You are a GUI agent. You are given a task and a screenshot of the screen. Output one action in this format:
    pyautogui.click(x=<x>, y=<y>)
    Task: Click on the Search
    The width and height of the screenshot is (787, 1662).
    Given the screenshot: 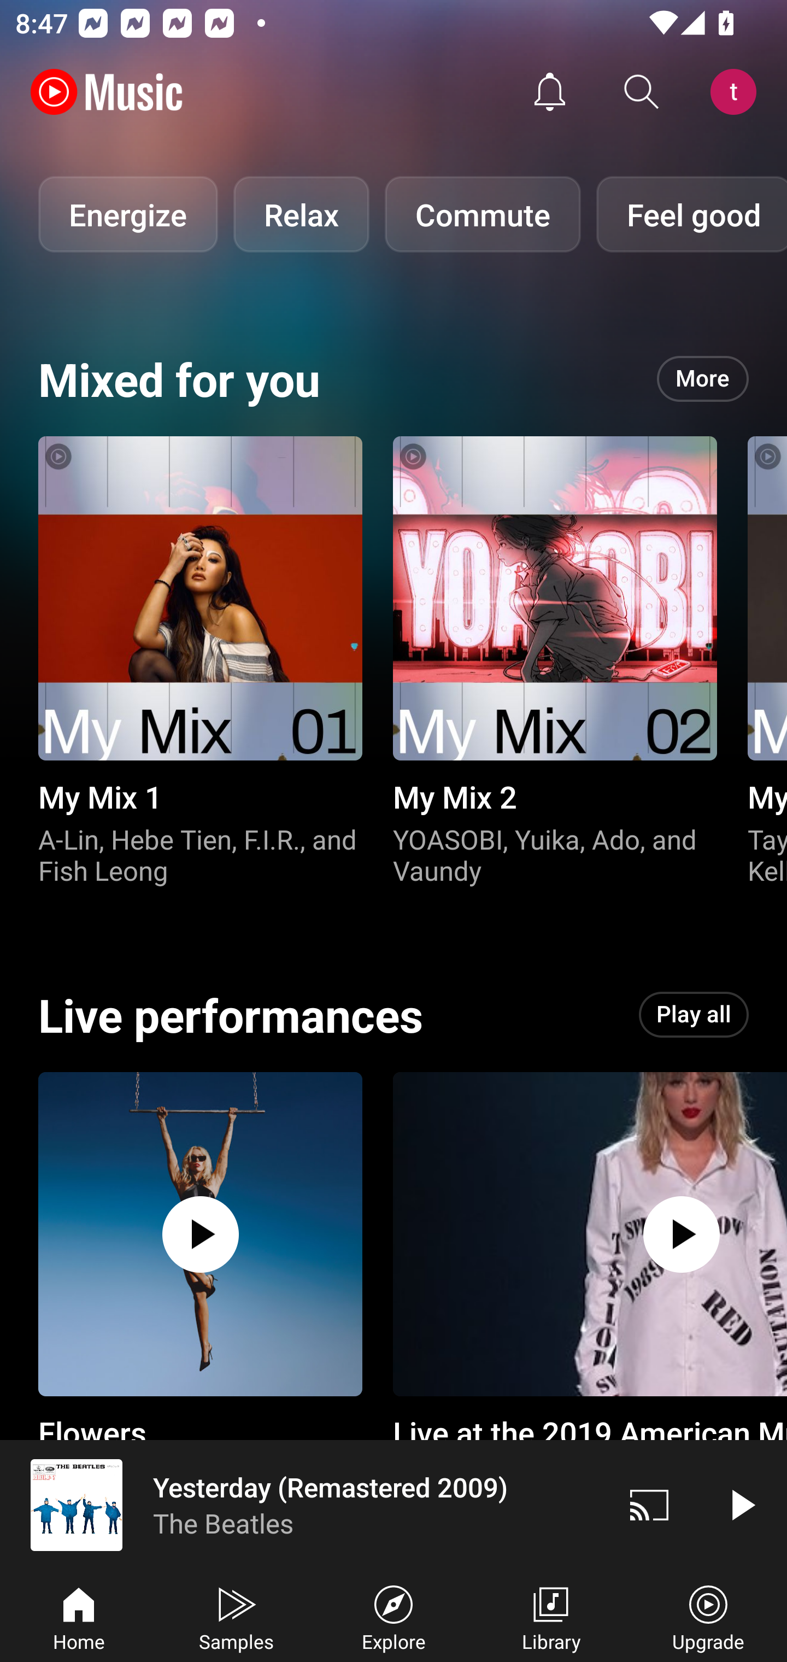 What is the action you would take?
    pyautogui.click(x=642, y=92)
    